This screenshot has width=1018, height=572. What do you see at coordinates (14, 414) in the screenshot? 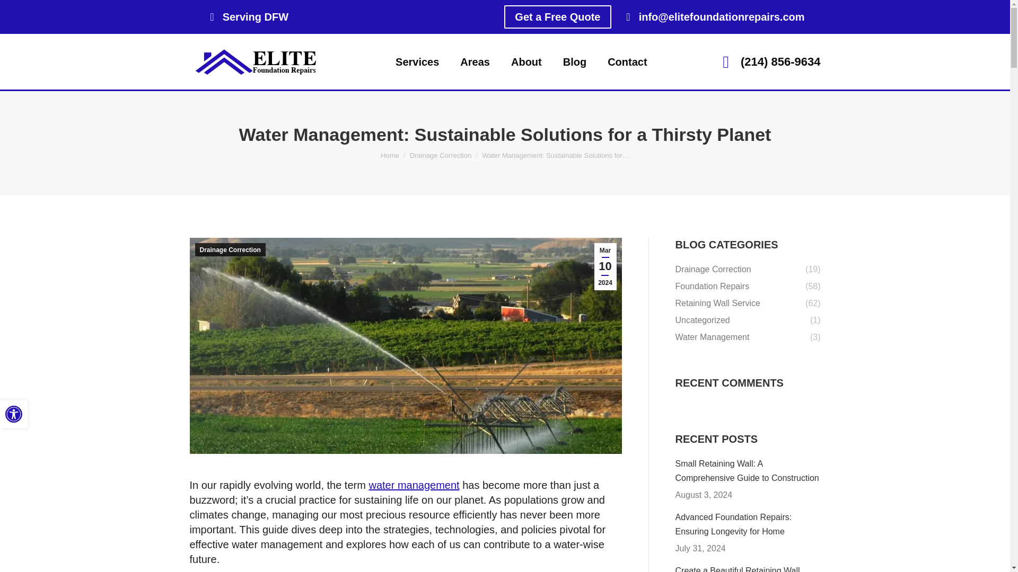
I see `Accessibility Tools` at bounding box center [14, 414].